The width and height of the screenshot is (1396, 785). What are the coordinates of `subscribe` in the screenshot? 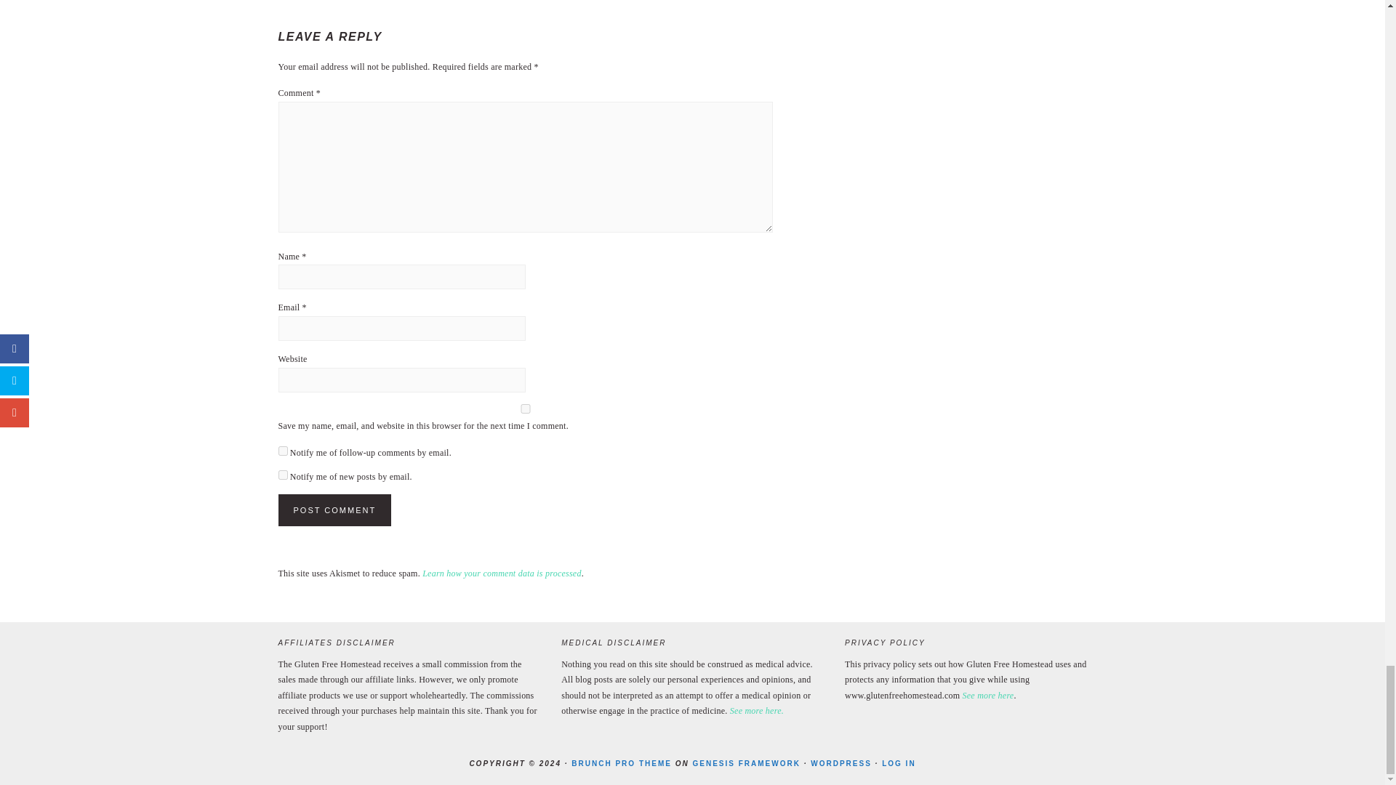 It's located at (282, 451).